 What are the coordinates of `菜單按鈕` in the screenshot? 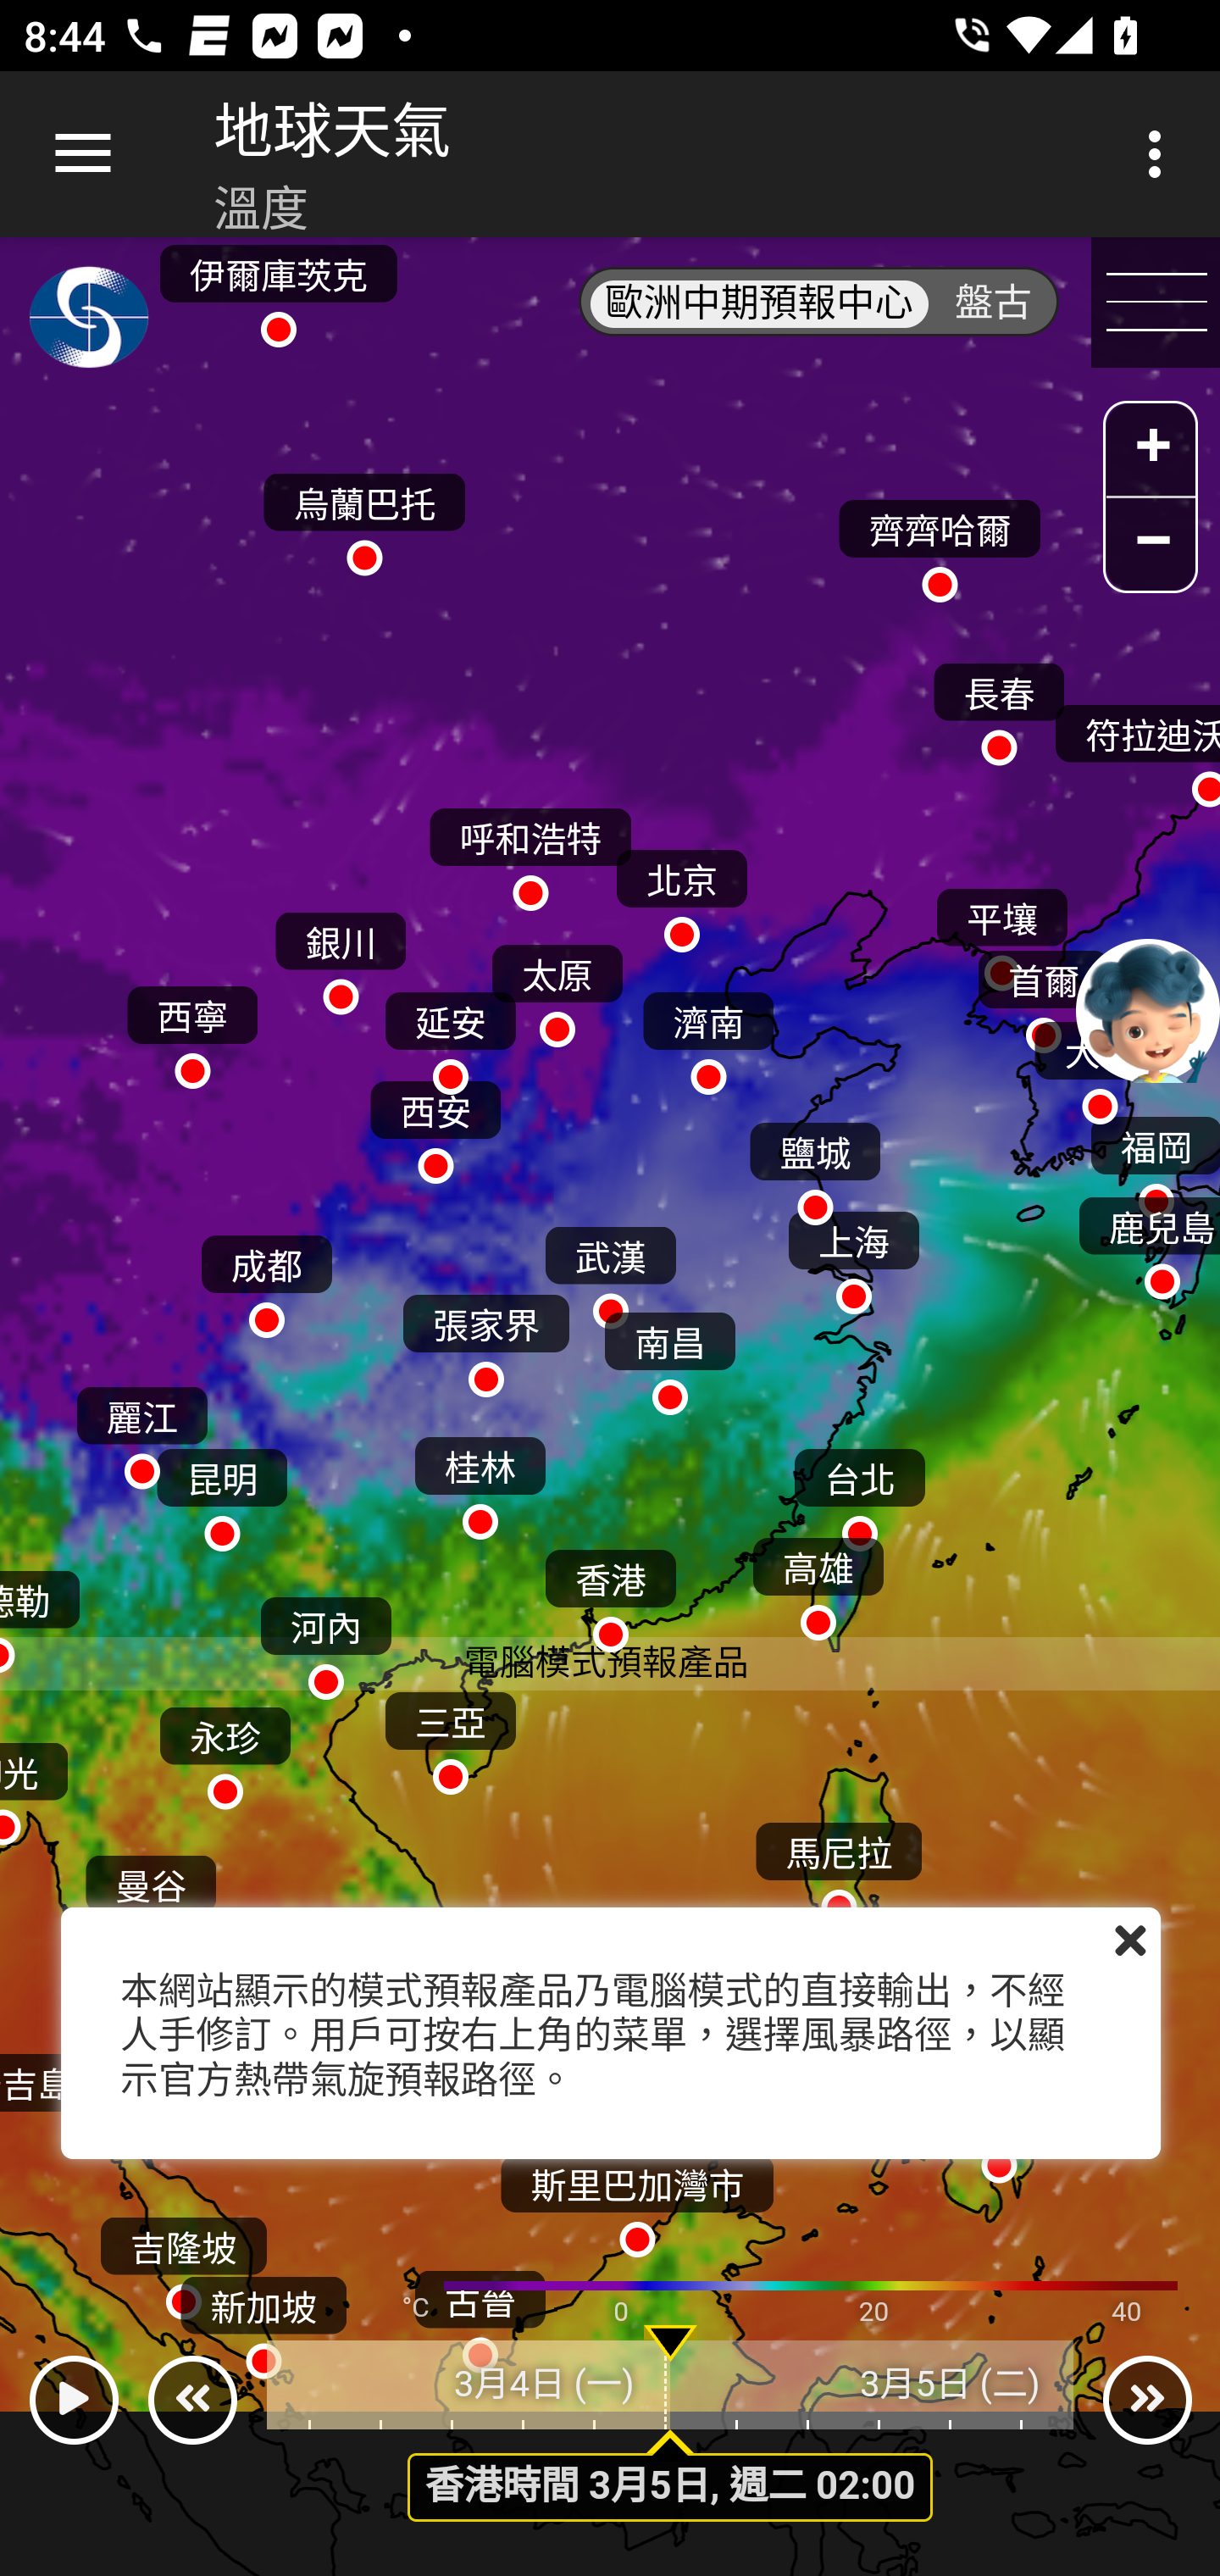 It's located at (1156, 303).